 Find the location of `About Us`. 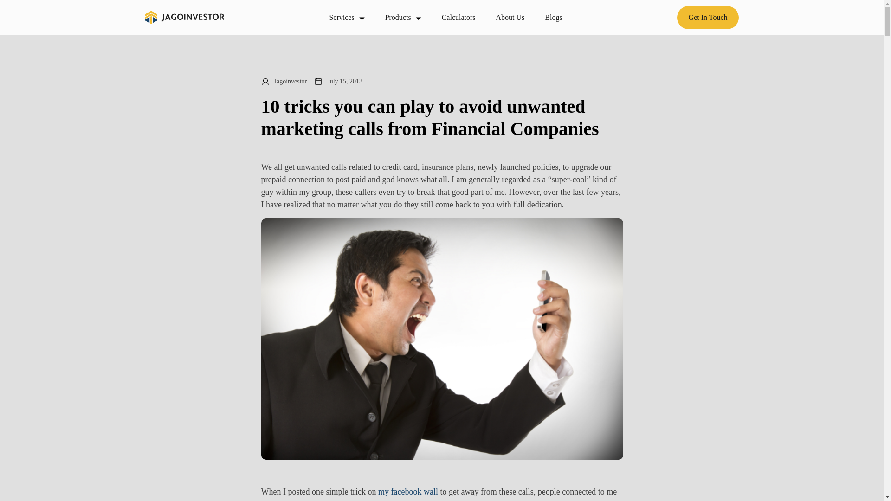

About Us is located at coordinates (510, 17).